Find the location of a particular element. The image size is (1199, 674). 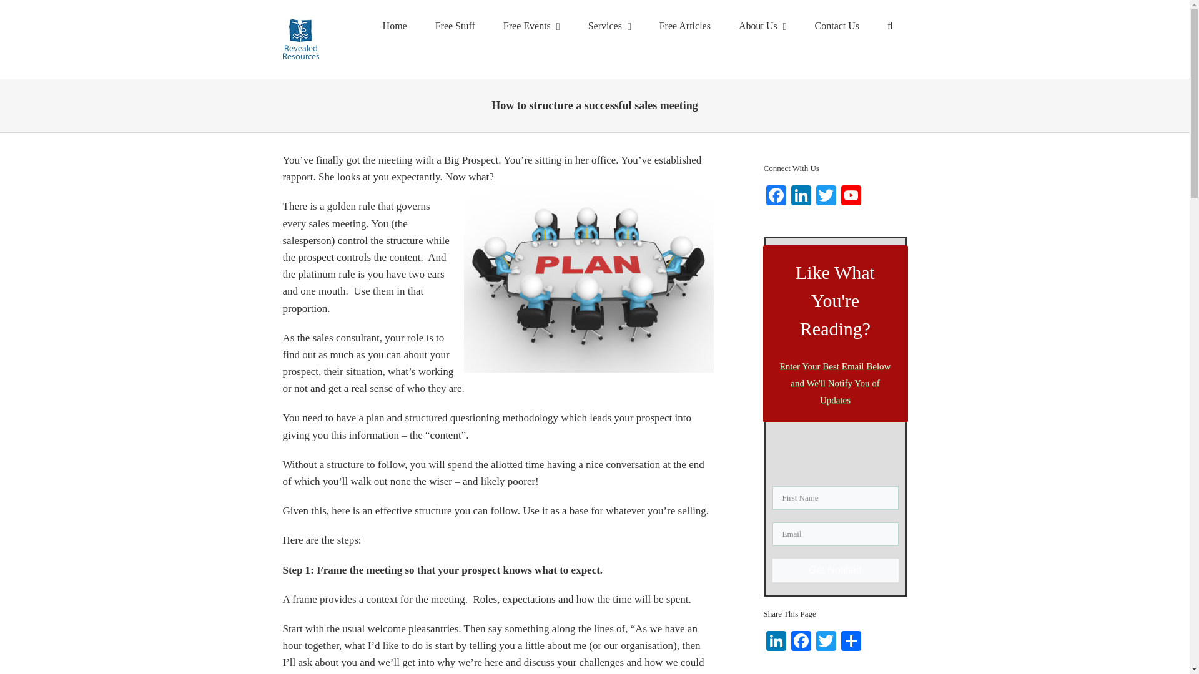

Free Articles is located at coordinates (684, 26).